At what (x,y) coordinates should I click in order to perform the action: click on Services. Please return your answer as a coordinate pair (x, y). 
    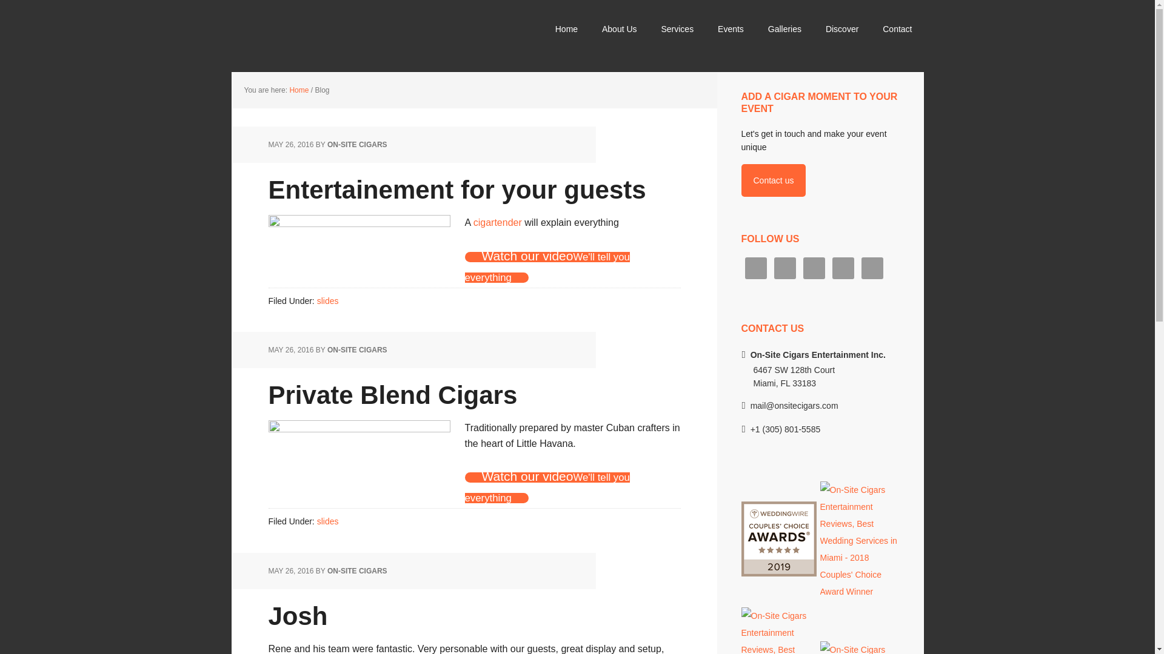
    Looking at the image, I should click on (677, 30).